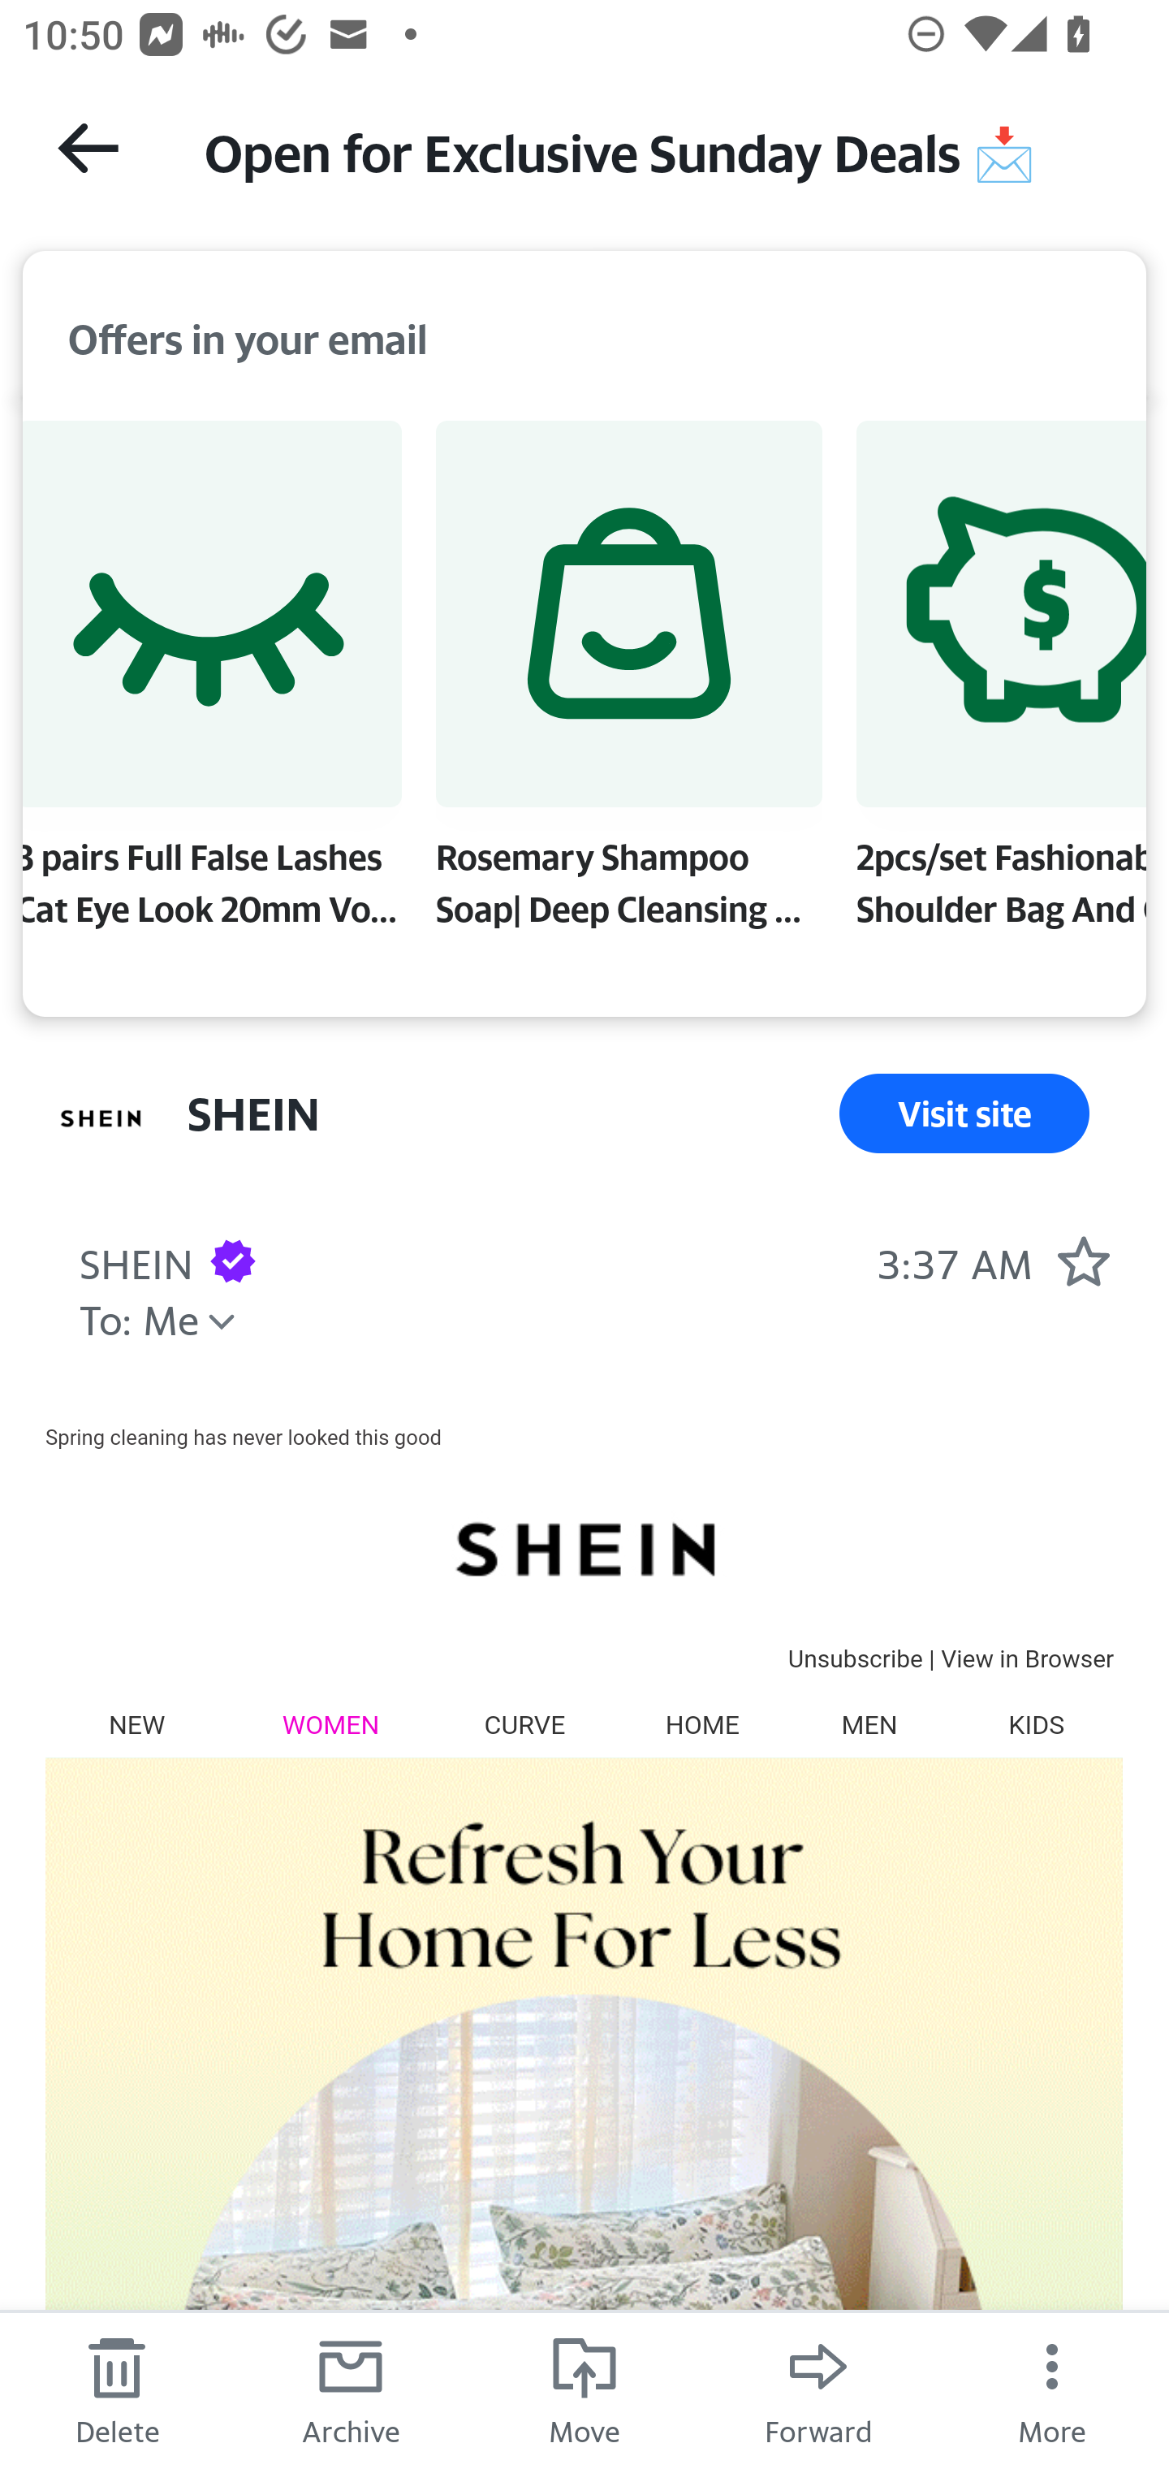  Describe the element at coordinates (584, 2389) in the screenshot. I see `Move` at that location.